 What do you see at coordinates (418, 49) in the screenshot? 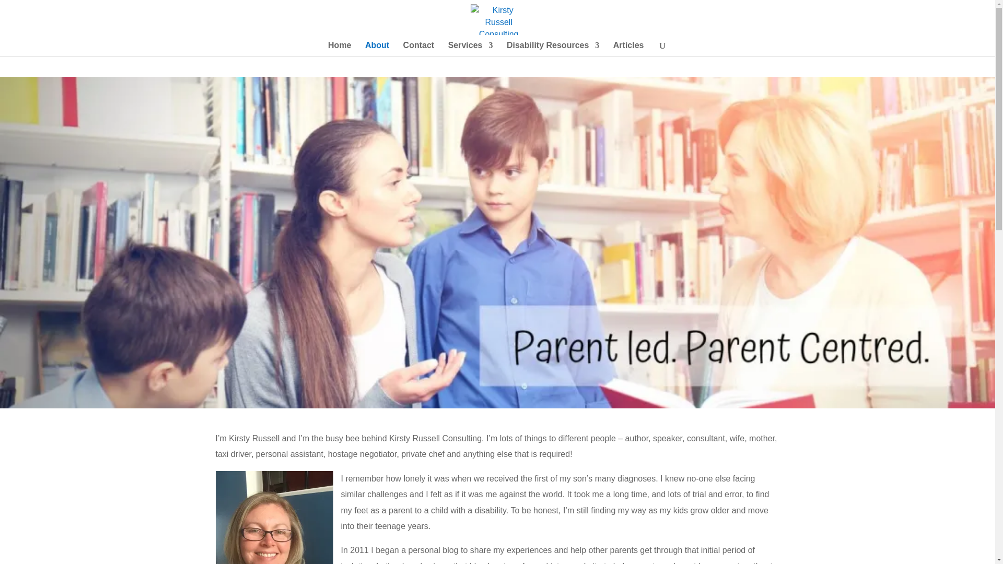
I see `Contact` at bounding box center [418, 49].